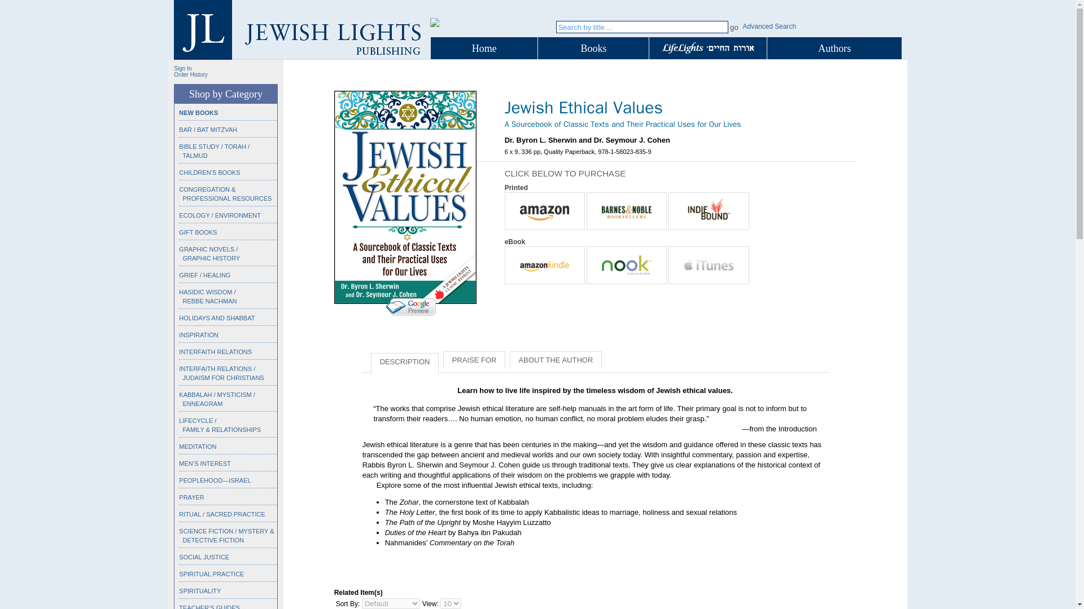  What do you see at coordinates (198, 113) in the screenshot?
I see `NEW BOOKS` at bounding box center [198, 113].